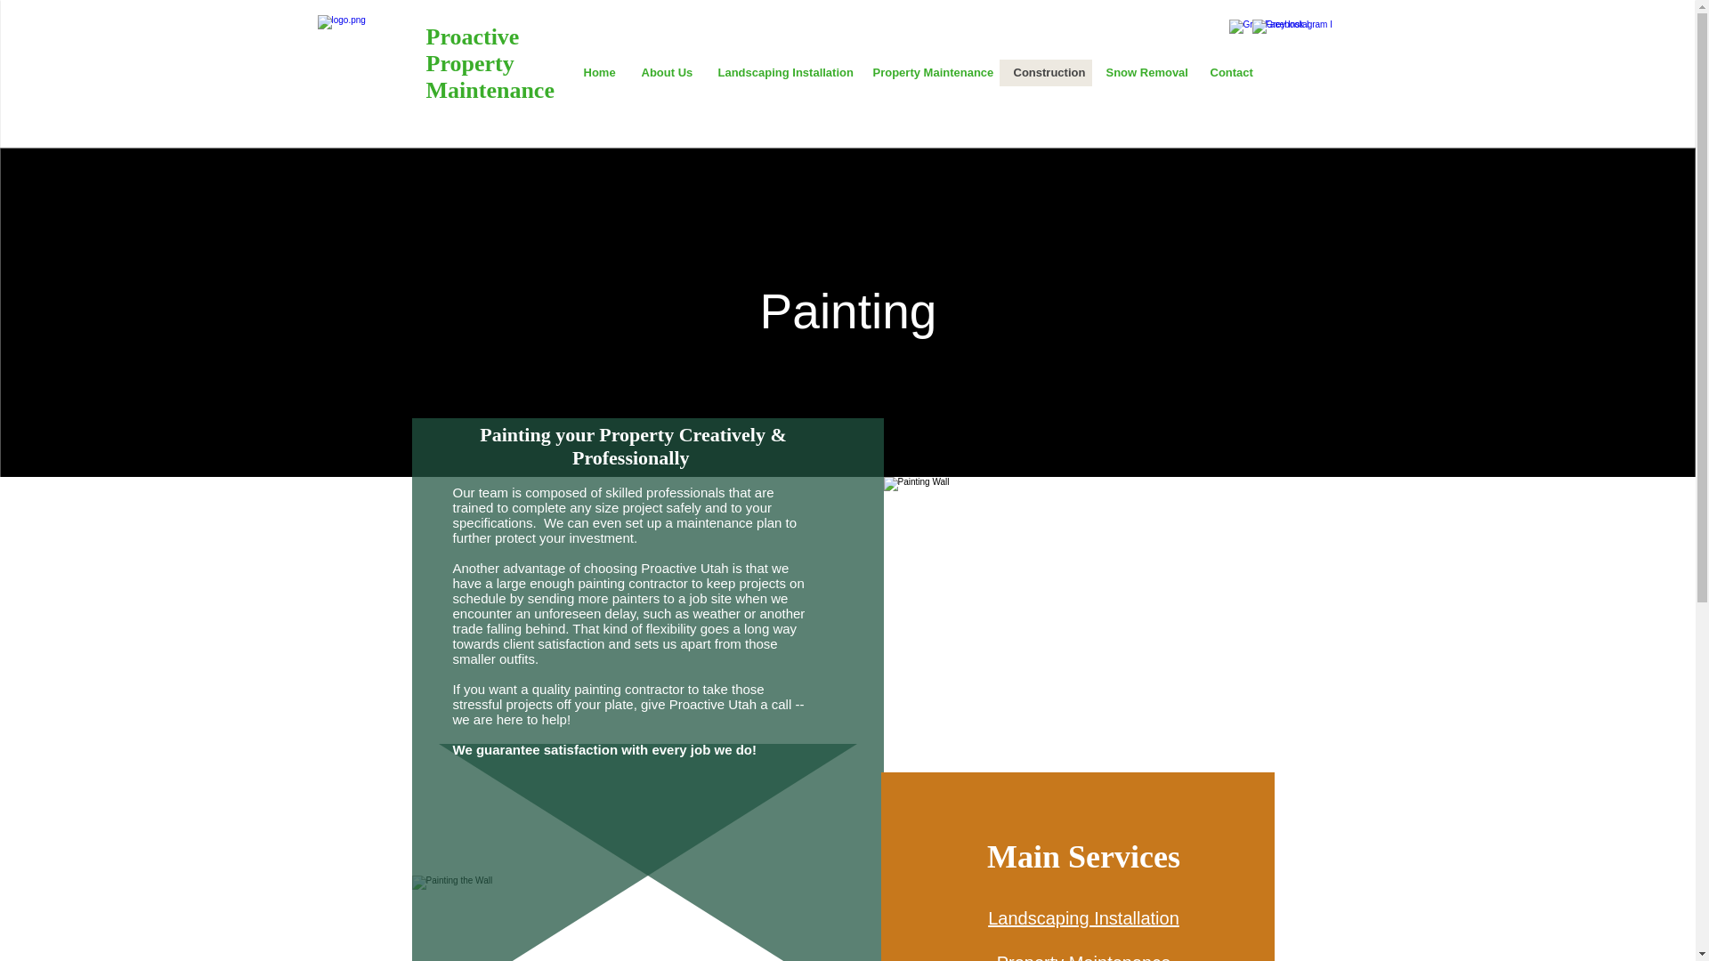 The image size is (1709, 961). Describe the element at coordinates (780, 73) in the screenshot. I see `Landscaping Installation` at that location.